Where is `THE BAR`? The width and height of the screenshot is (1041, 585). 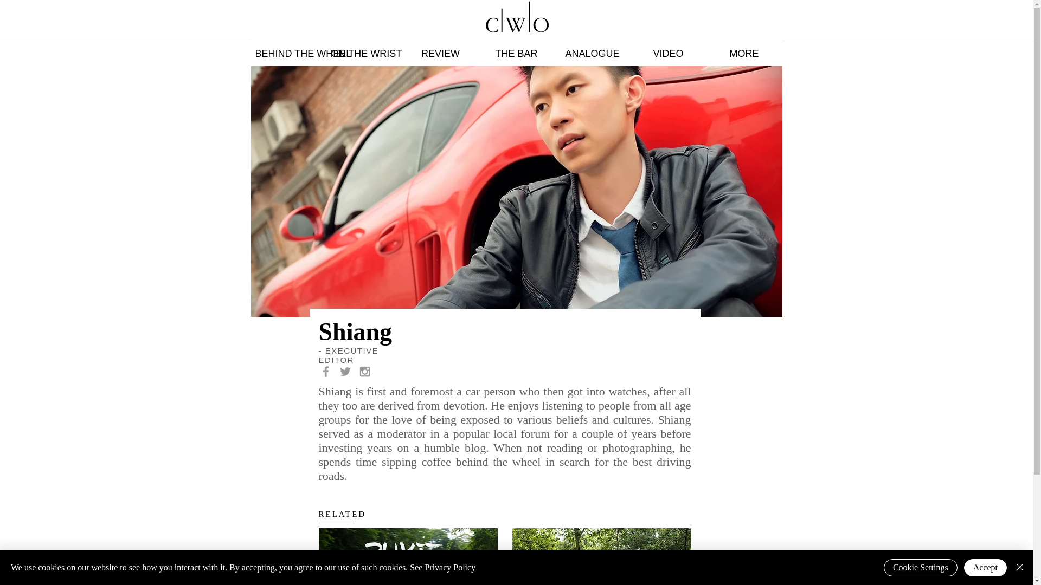
THE BAR is located at coordinates (516, 48).